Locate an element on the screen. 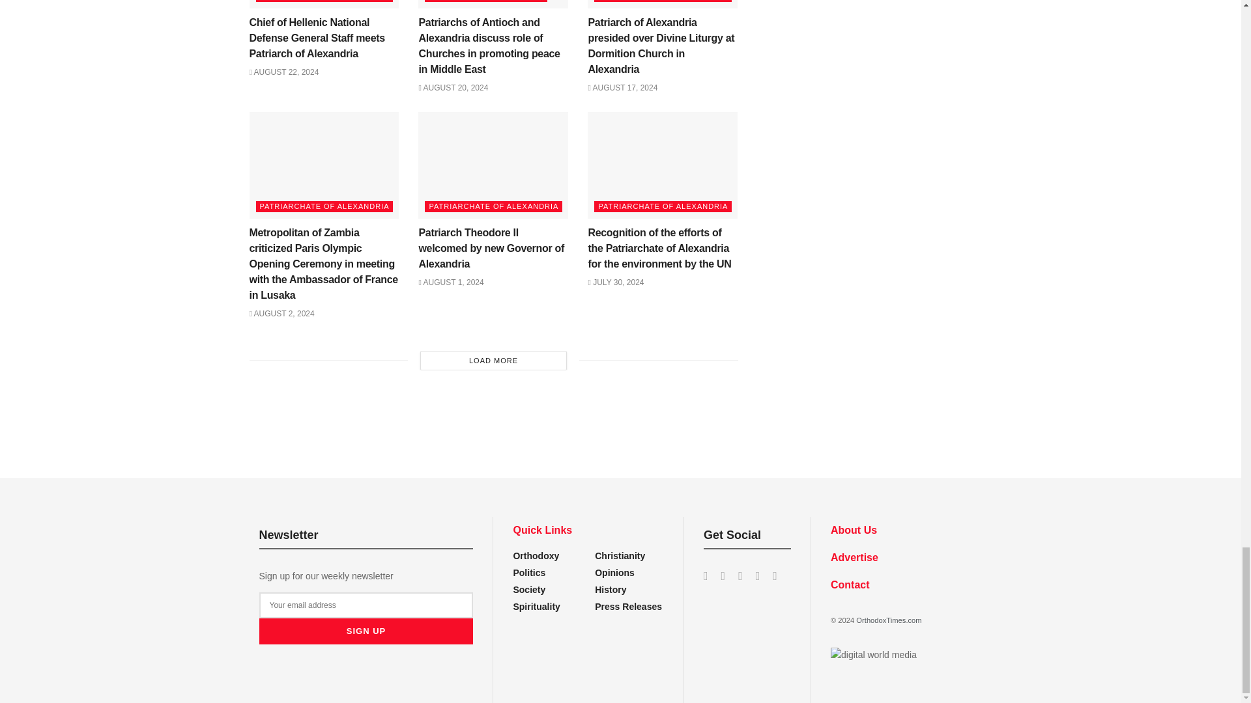  OrthodoxTimes.com is located at coordinates (888, 620).